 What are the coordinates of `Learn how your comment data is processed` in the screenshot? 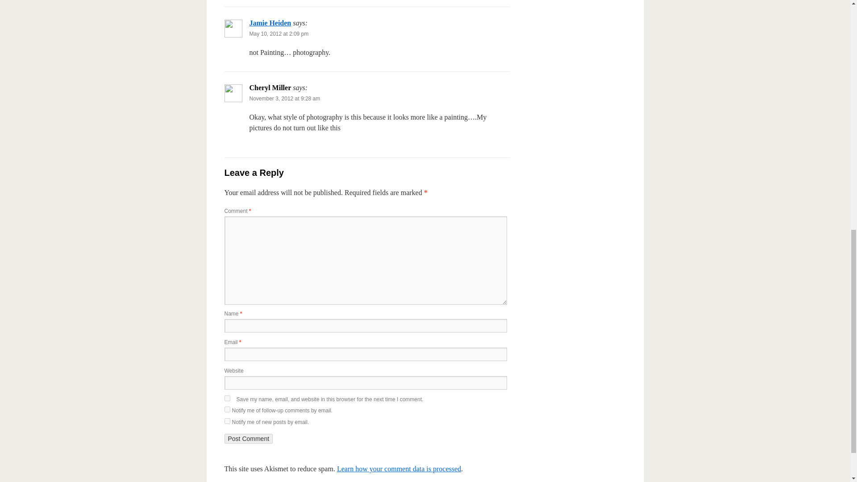 It's located at (399, 469).